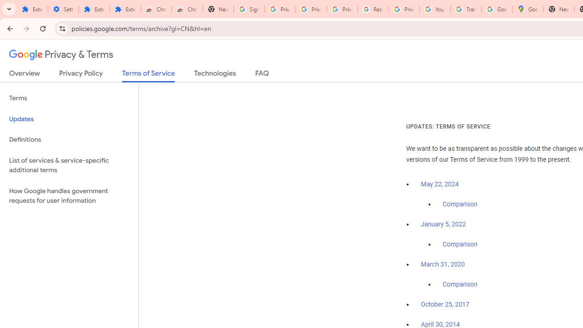 The image size is (583, 328). What do you see at coordinates (460, 285) in the screenshot?
I see `Comparison` at bounding box center [460, 285].